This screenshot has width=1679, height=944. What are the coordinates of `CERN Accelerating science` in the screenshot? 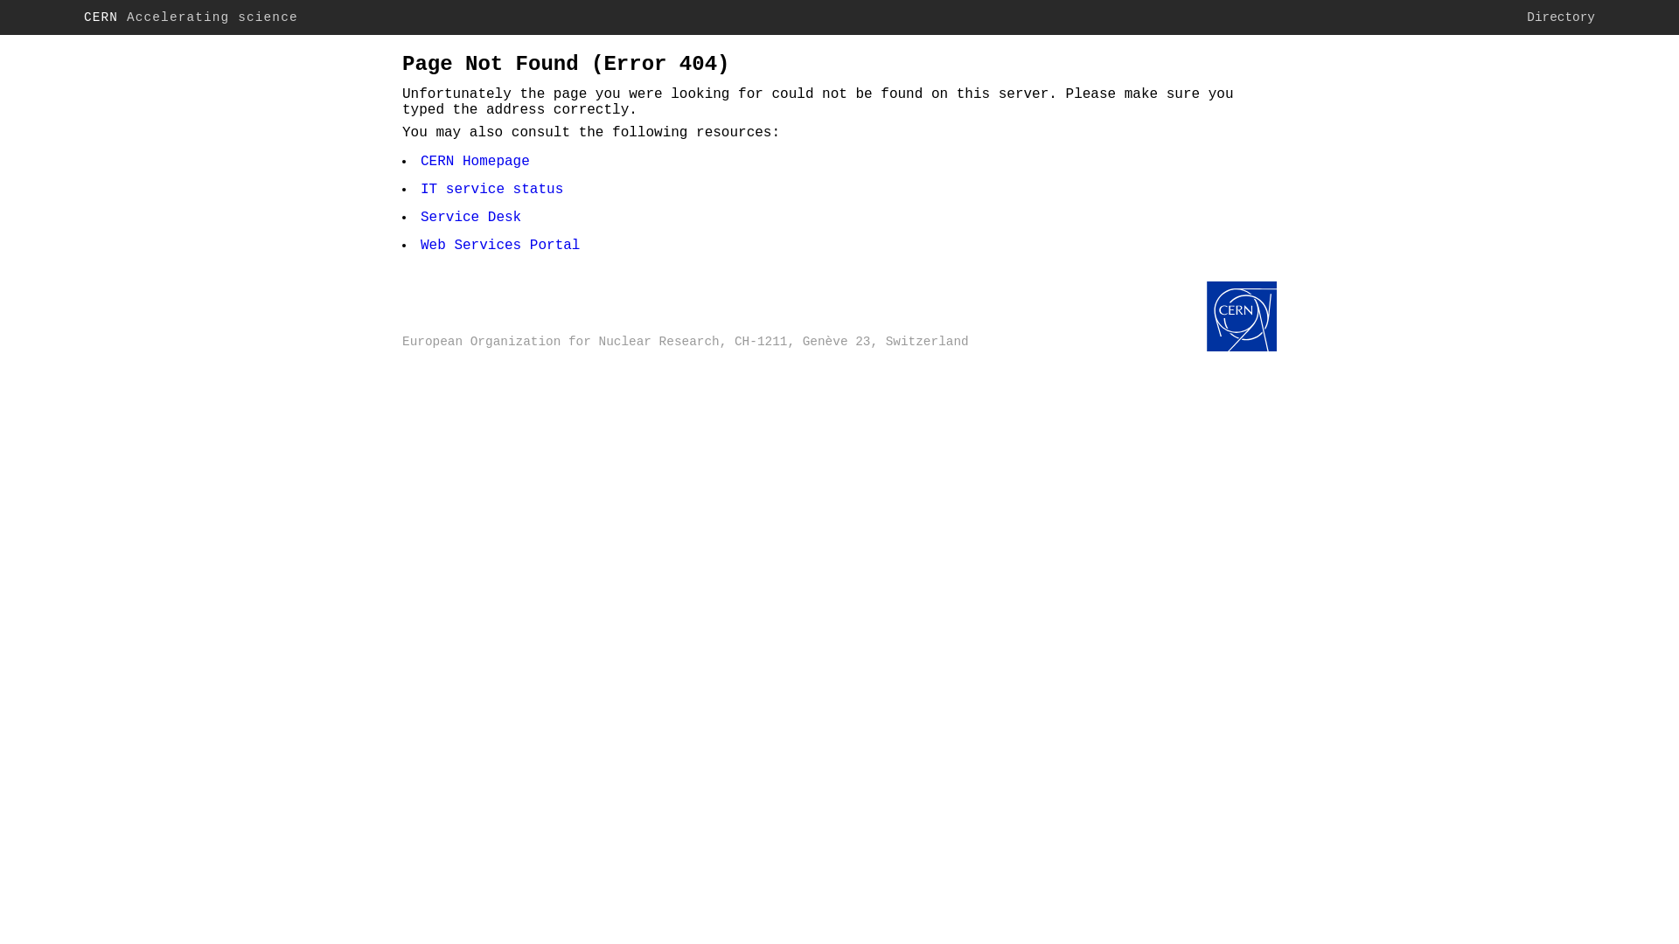 It's located at (191, 17).